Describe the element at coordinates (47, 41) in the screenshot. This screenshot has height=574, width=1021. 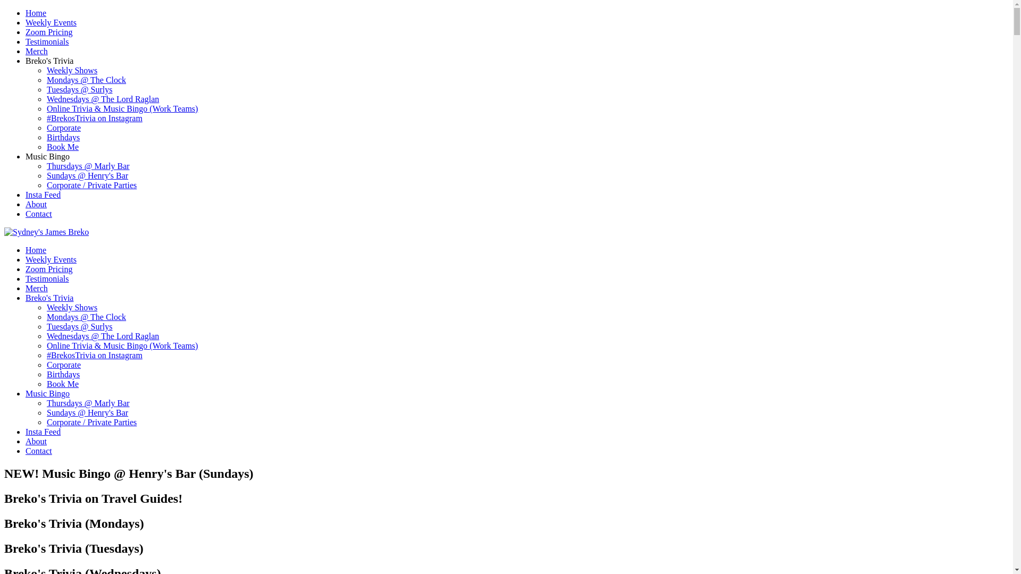
I see `Testimonials` at that location.